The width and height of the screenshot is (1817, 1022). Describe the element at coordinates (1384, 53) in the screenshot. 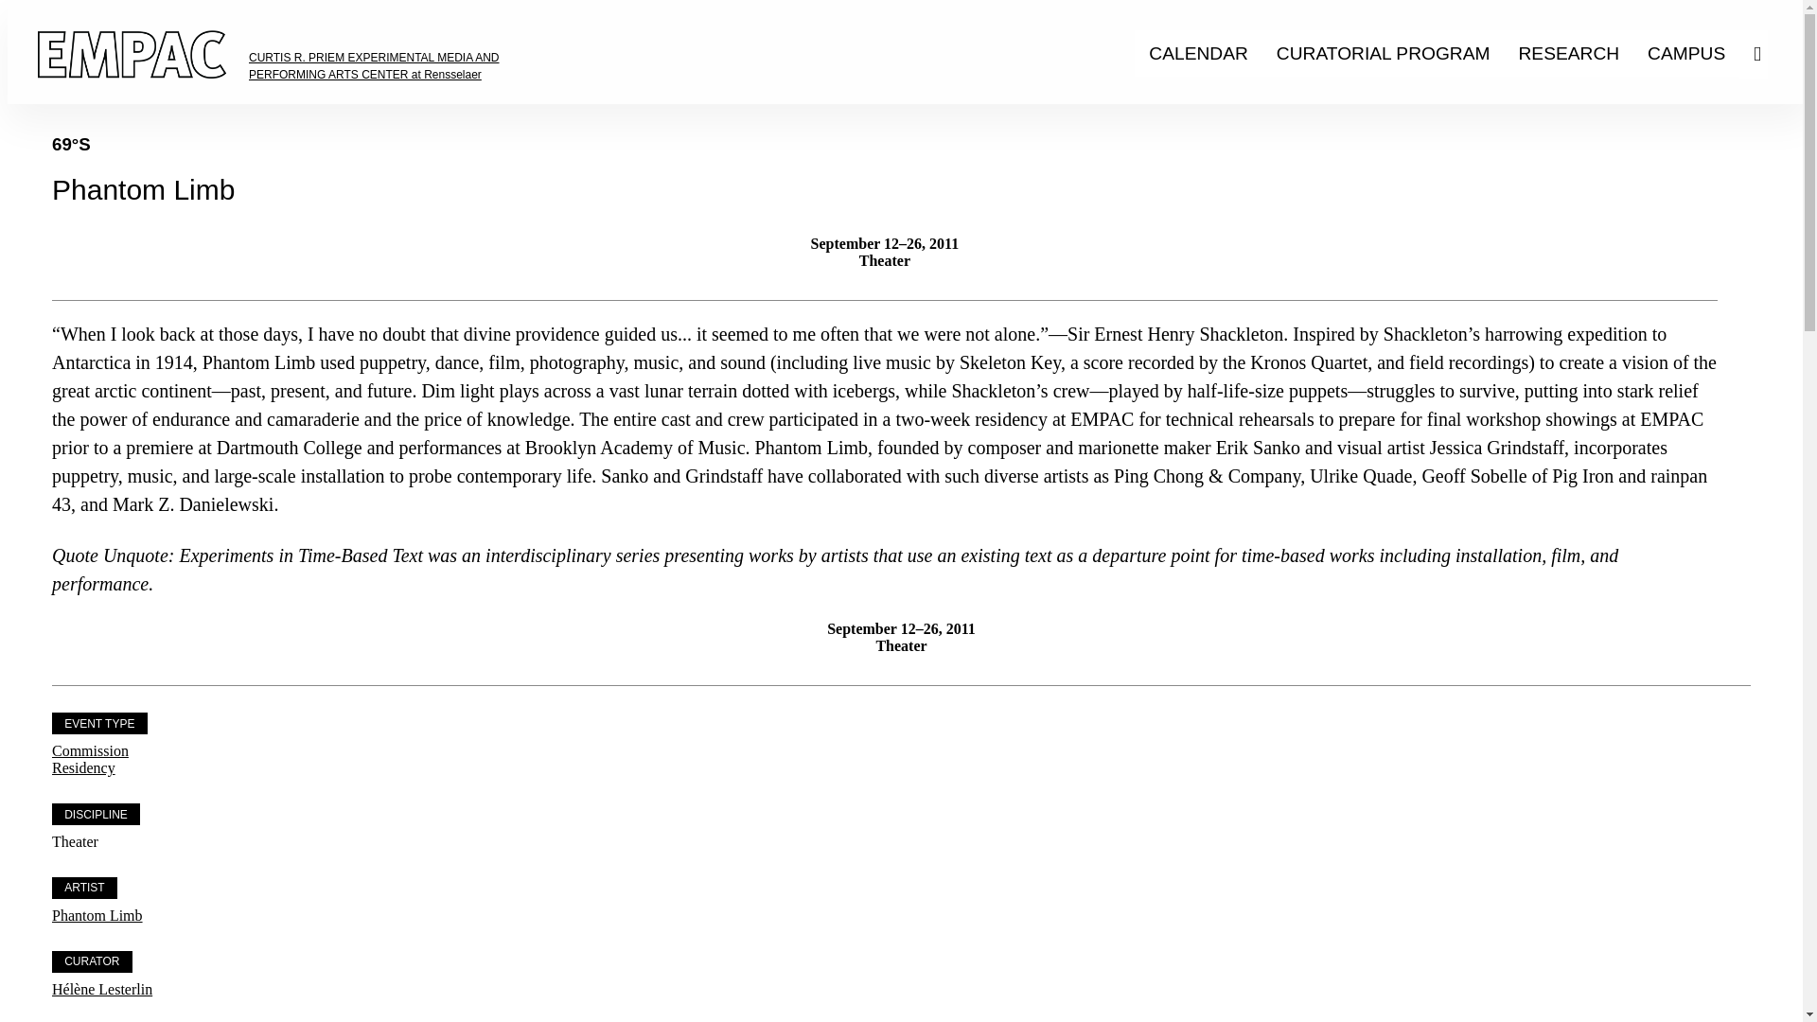

I see `About the curated program at EMPAC` at that location.